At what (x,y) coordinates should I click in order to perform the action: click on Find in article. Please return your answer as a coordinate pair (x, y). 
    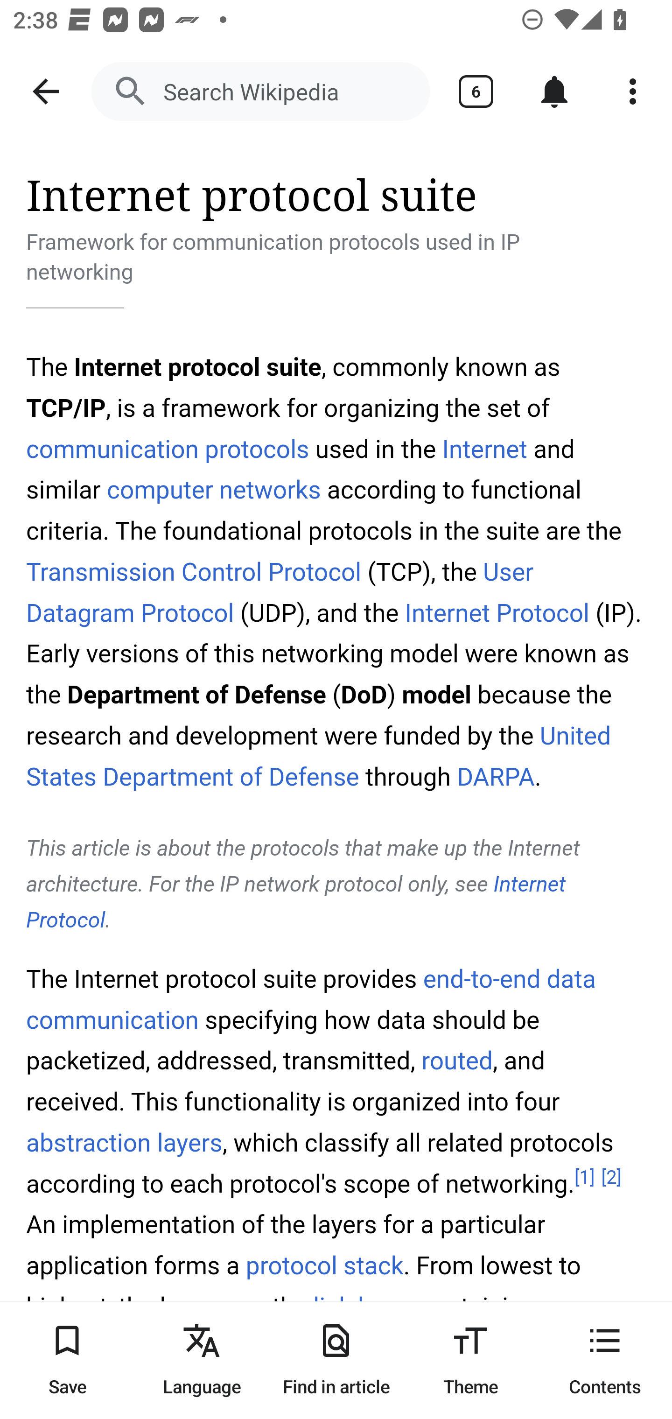
    Looking at the image, I should click on (336, 1360).